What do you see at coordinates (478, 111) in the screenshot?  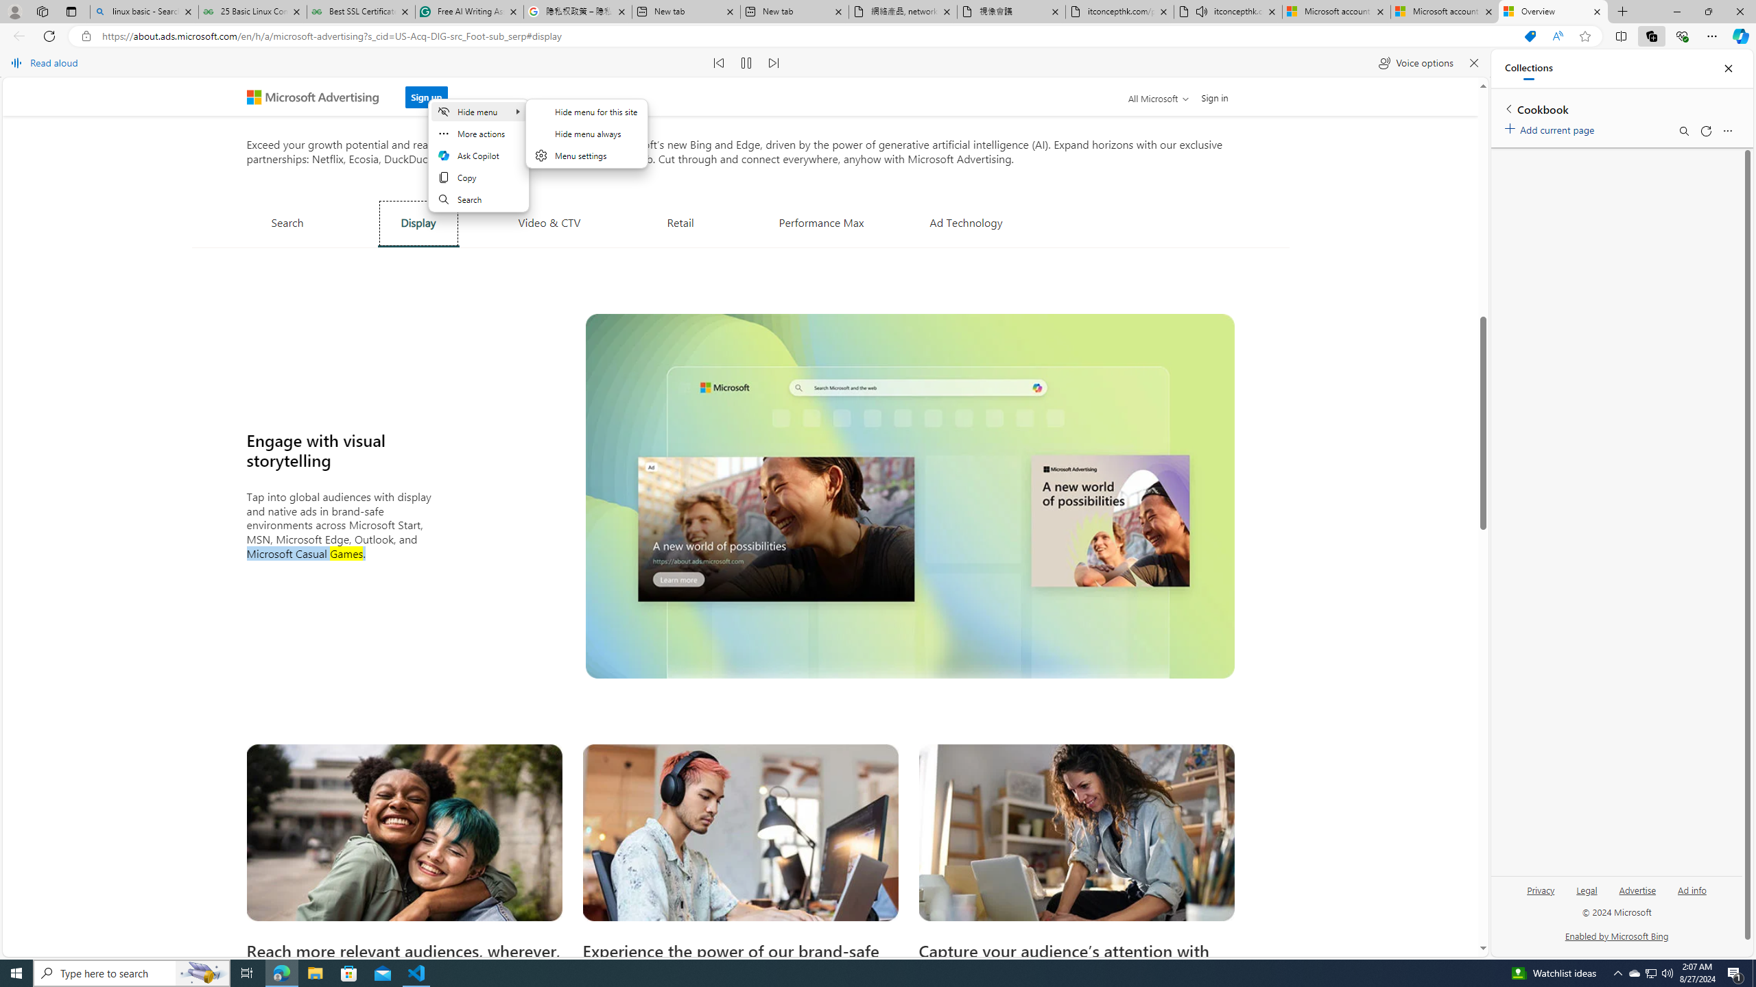 I see `Hide menu` at bounding box center [478, 111].